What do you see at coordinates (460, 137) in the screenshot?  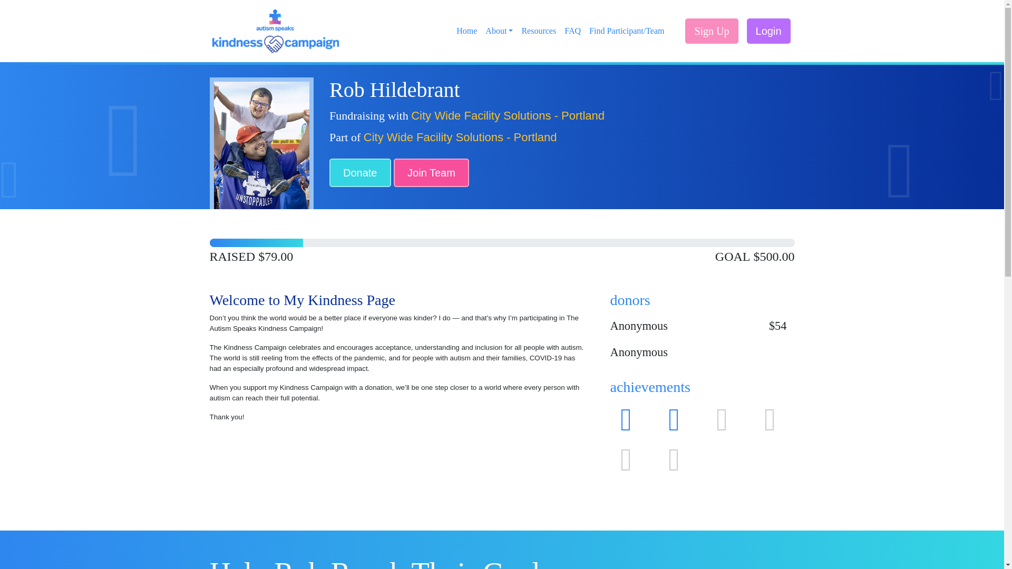 I see `City Wide Facility Solutions - Portland` at bounding box center [460, 137].